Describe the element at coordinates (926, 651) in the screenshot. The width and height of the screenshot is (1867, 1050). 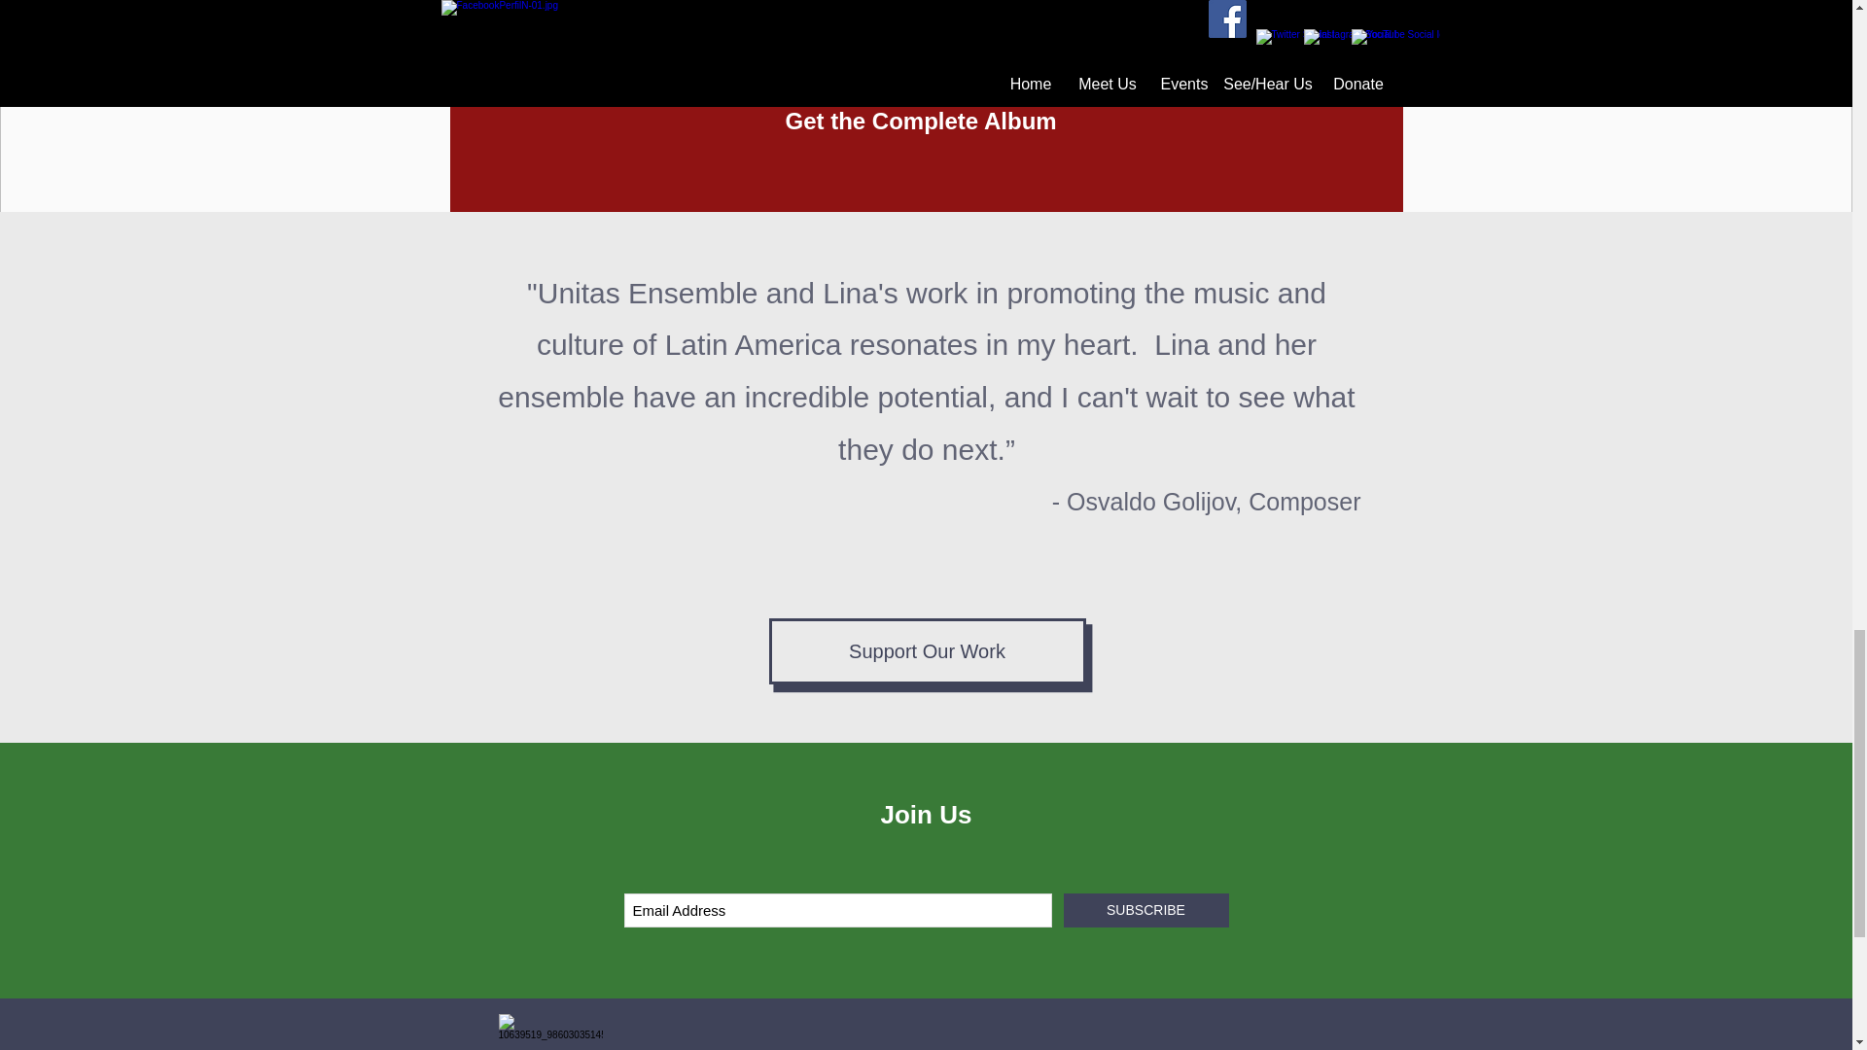
I see `Support Our Work` at that location.